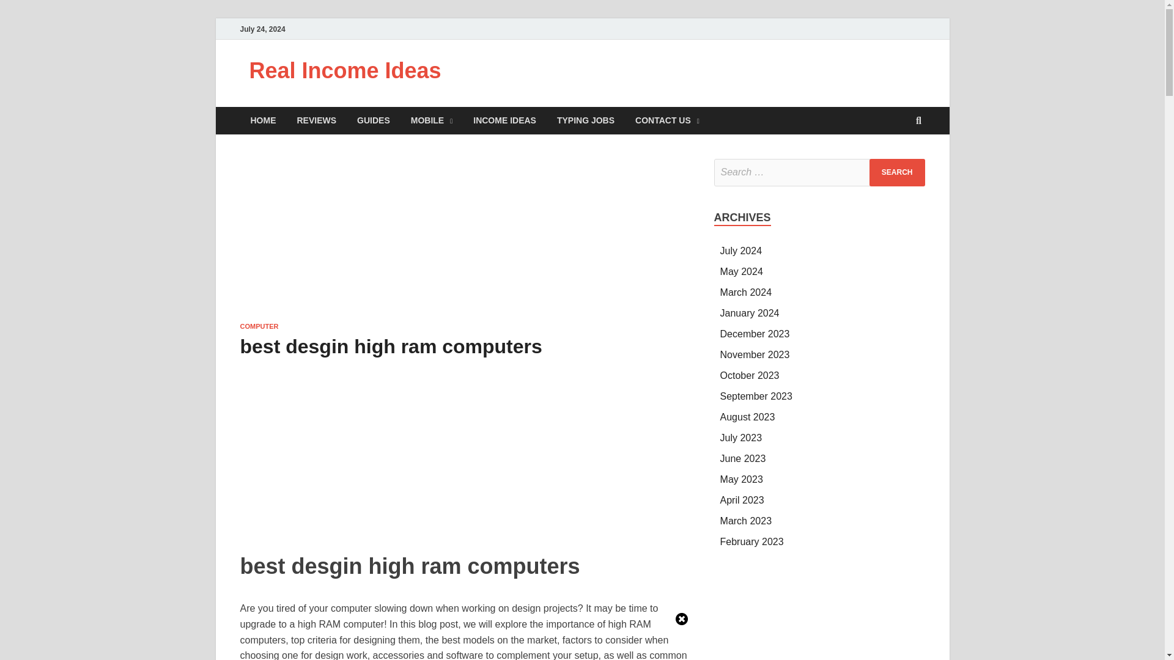 The image size is (1174, 660). I want to click on COMPUTER, so click(259, 326).